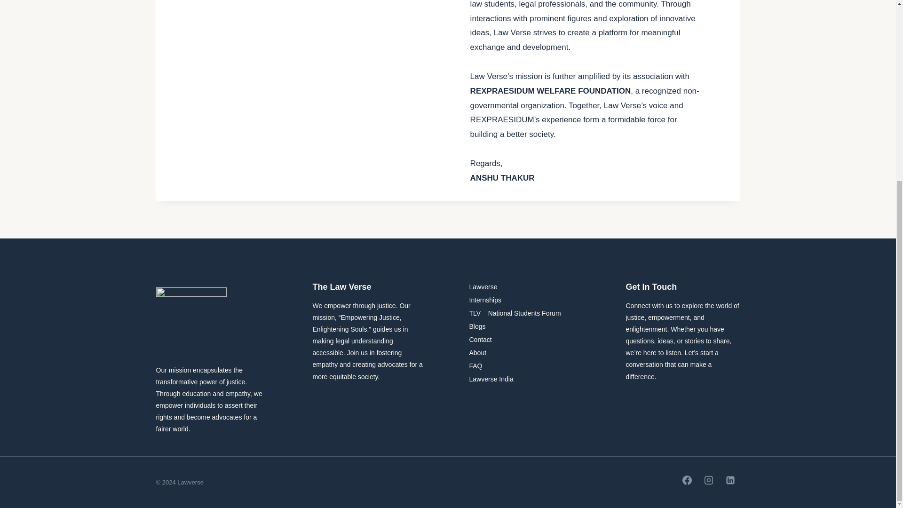 The width and height of the screenshot is (903, 508). I want to click on Contact, so click(526, 340).